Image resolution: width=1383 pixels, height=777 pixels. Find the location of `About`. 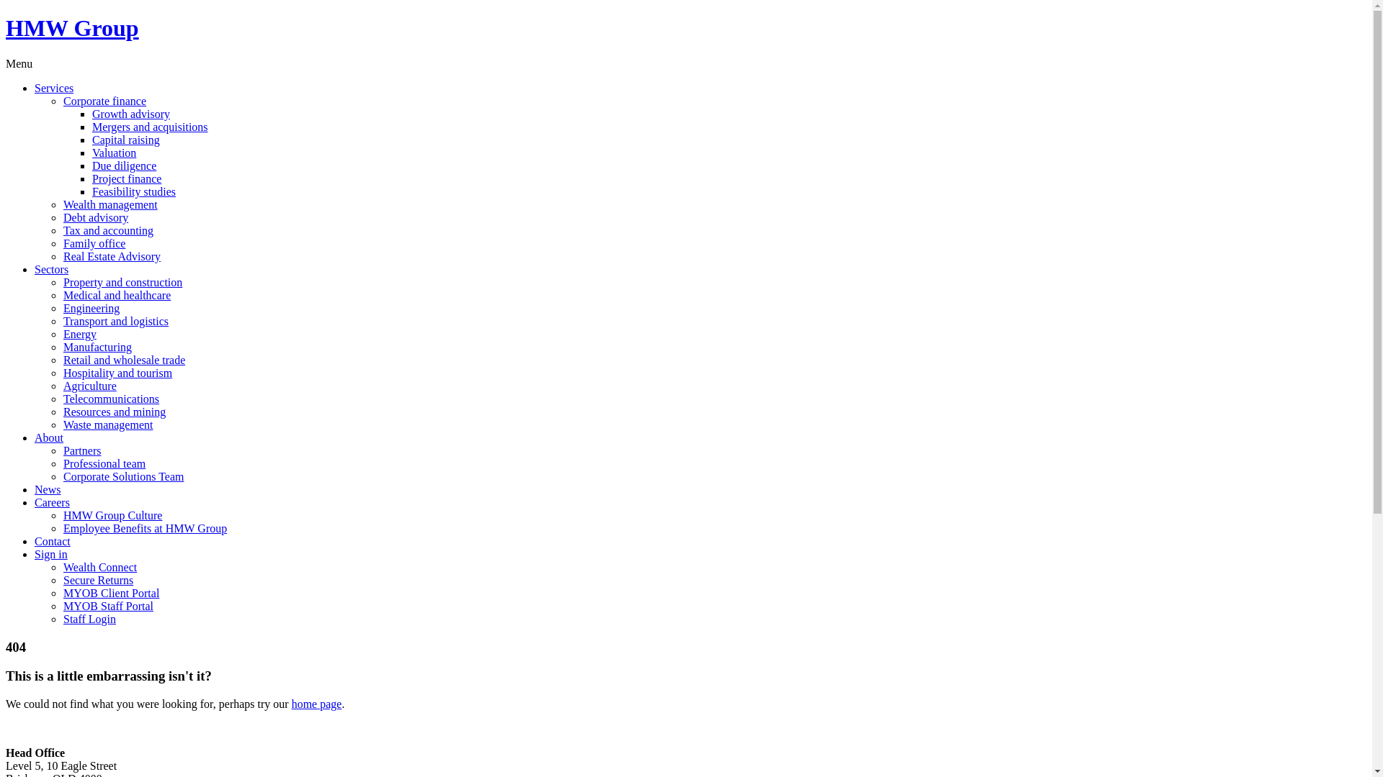

About is located at coordinates (49, 437).